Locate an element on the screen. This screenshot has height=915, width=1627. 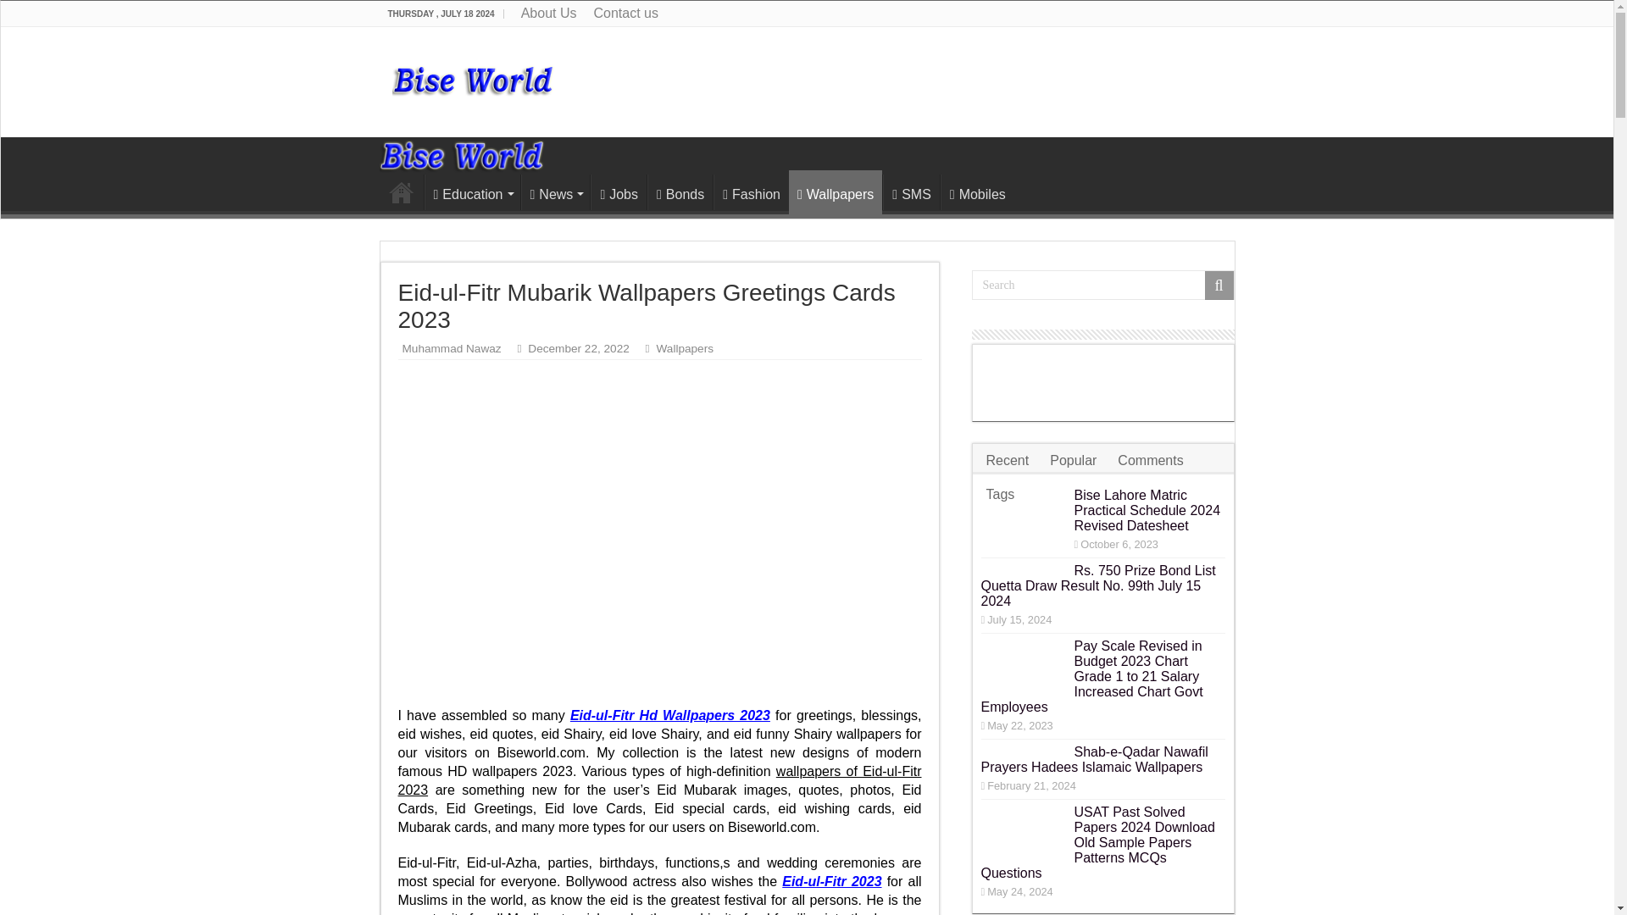
Eid-ul-Fitr Mubarak Wishing Greetings SMS is located at coordinates (669, 715).